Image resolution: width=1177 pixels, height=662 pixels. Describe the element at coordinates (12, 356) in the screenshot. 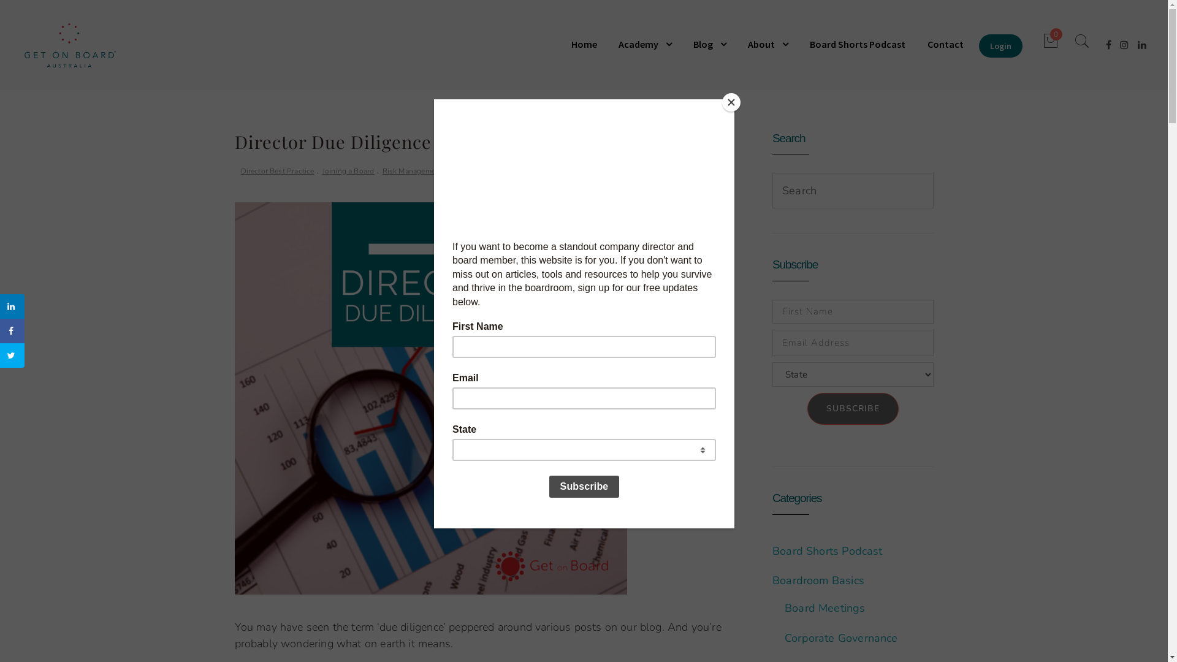

I see `Share on Twitter` at that location.